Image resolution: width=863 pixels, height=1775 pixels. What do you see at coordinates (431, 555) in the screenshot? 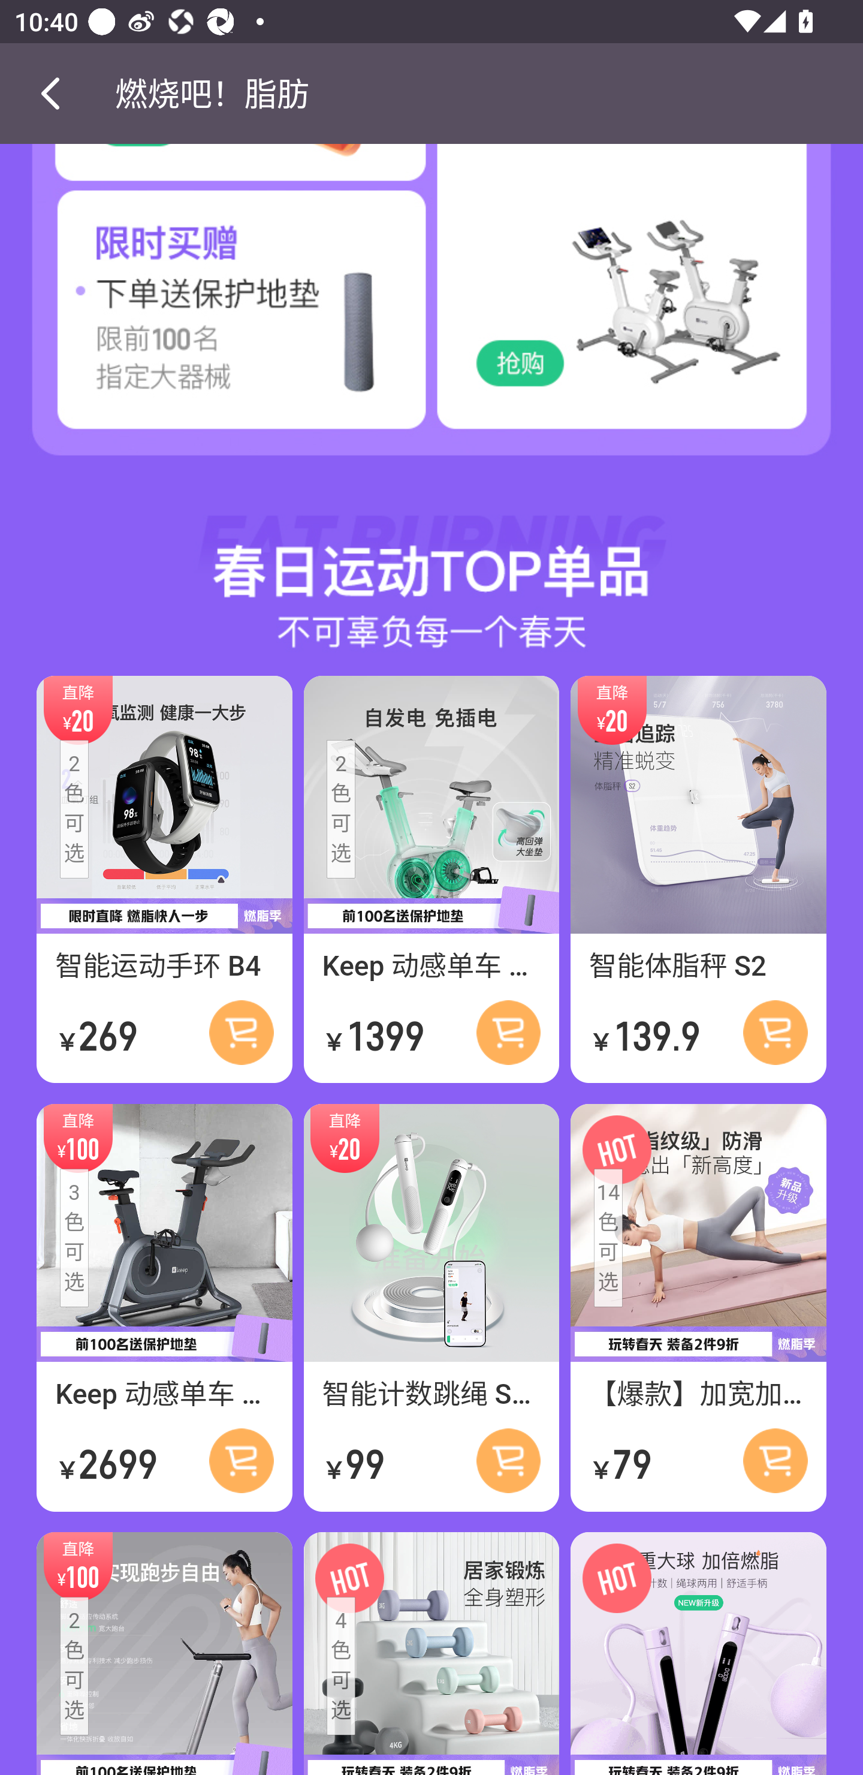
I see `1709893749775_750x168` at bounding box center [431, 555].